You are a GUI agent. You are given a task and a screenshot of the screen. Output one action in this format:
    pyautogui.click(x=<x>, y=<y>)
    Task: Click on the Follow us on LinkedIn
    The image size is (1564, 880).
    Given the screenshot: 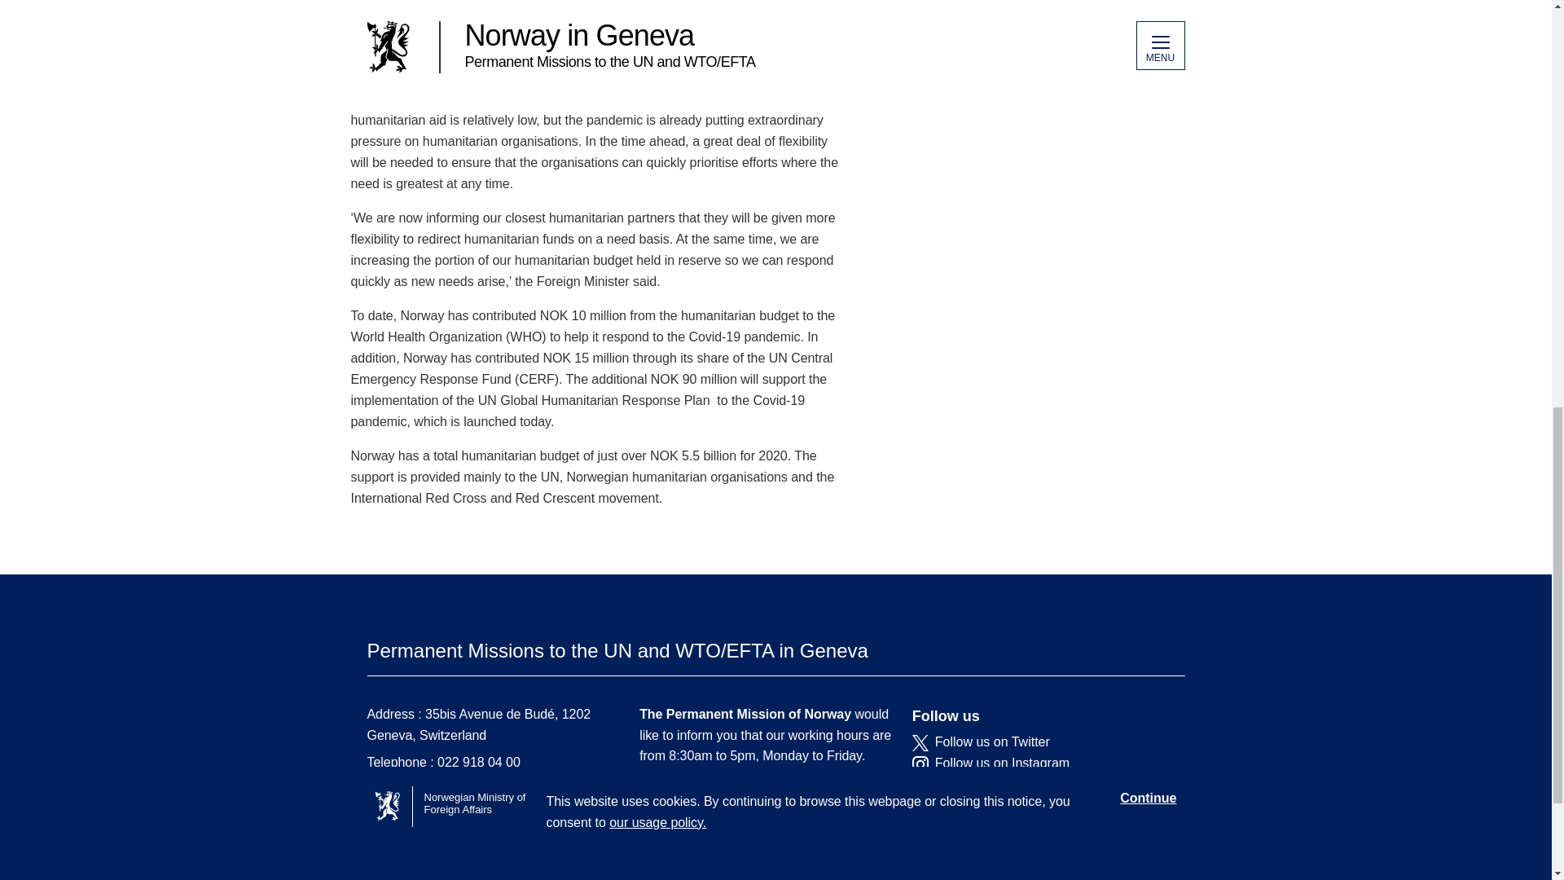 What is the action you would take?
    pyautogui.click(x=1036, y=784)
    